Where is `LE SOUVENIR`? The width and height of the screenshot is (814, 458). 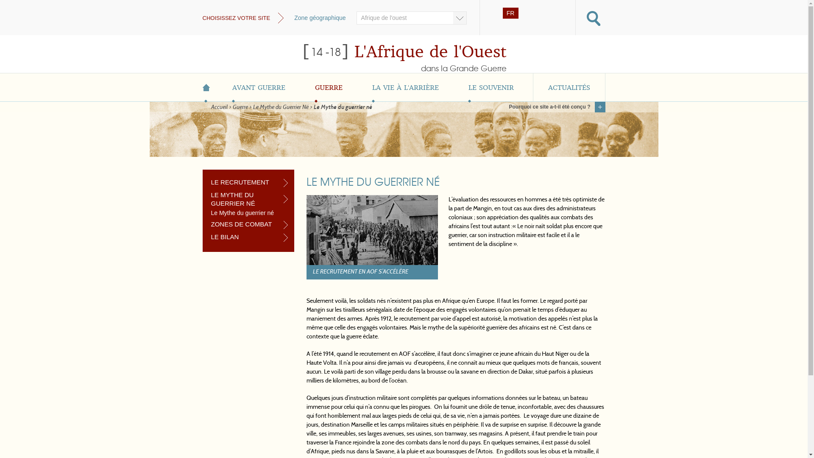
LE SOUVENIR is located at coordinates (491, 87).